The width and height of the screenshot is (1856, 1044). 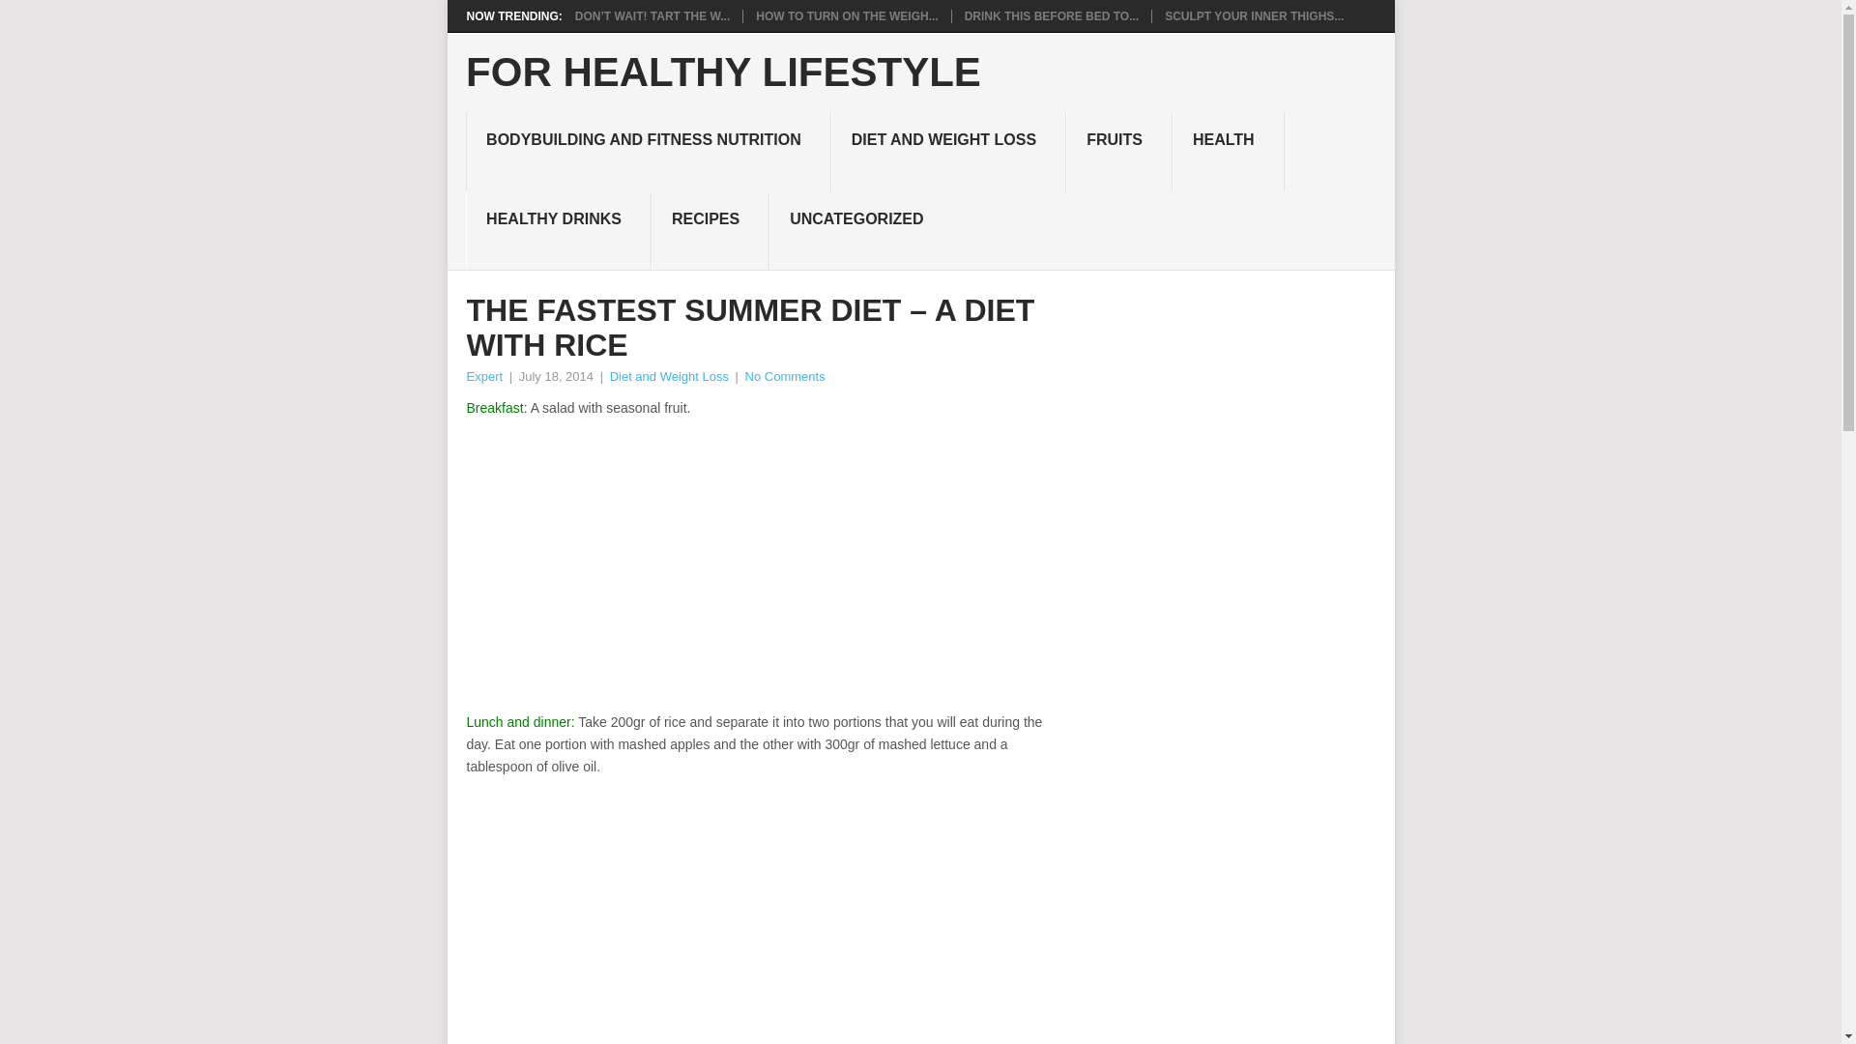 I want to click on SCULPT YOUR INNER THIGHS..., so click(x=1255, y=15).